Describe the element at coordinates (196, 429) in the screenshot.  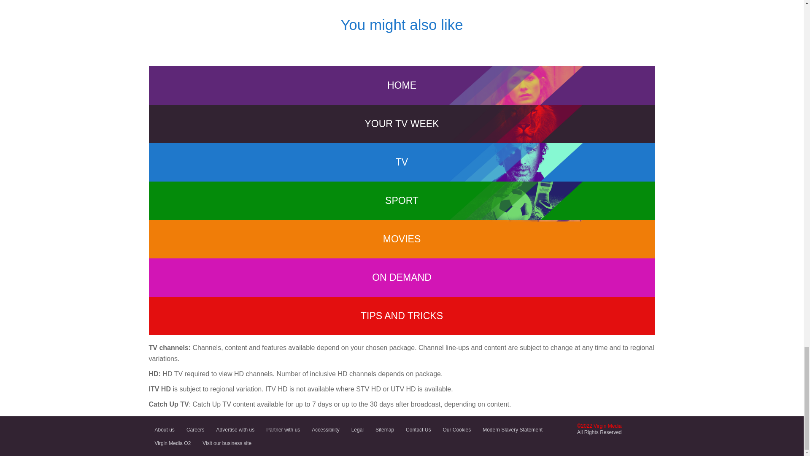
I see `Careers` at that location.